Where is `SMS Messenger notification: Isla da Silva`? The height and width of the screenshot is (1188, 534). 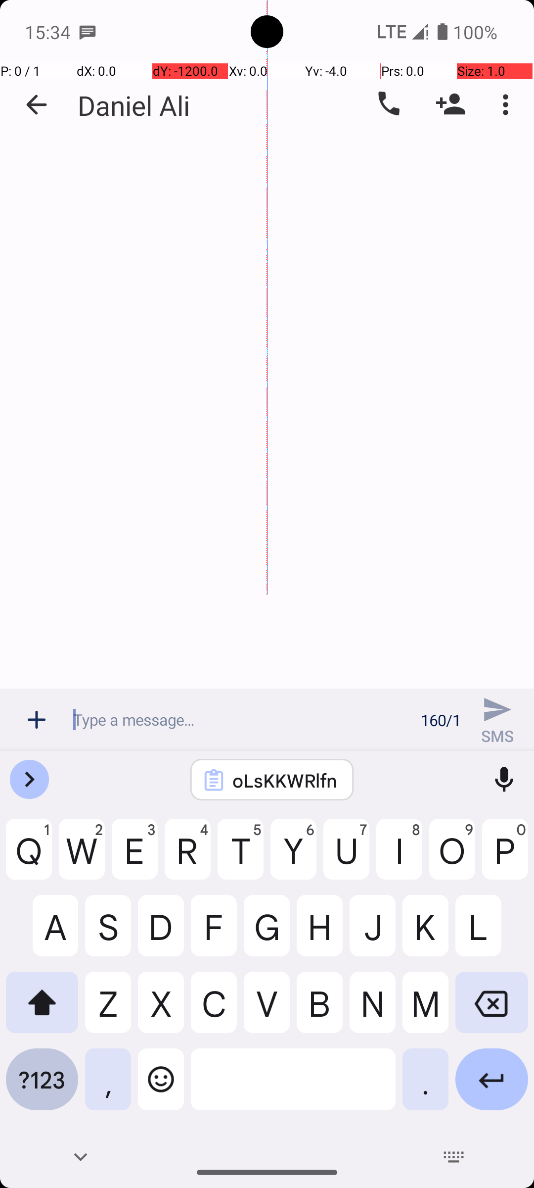
SMS Messenger notification: Isla da Silva is located at coordinates (88, 32).